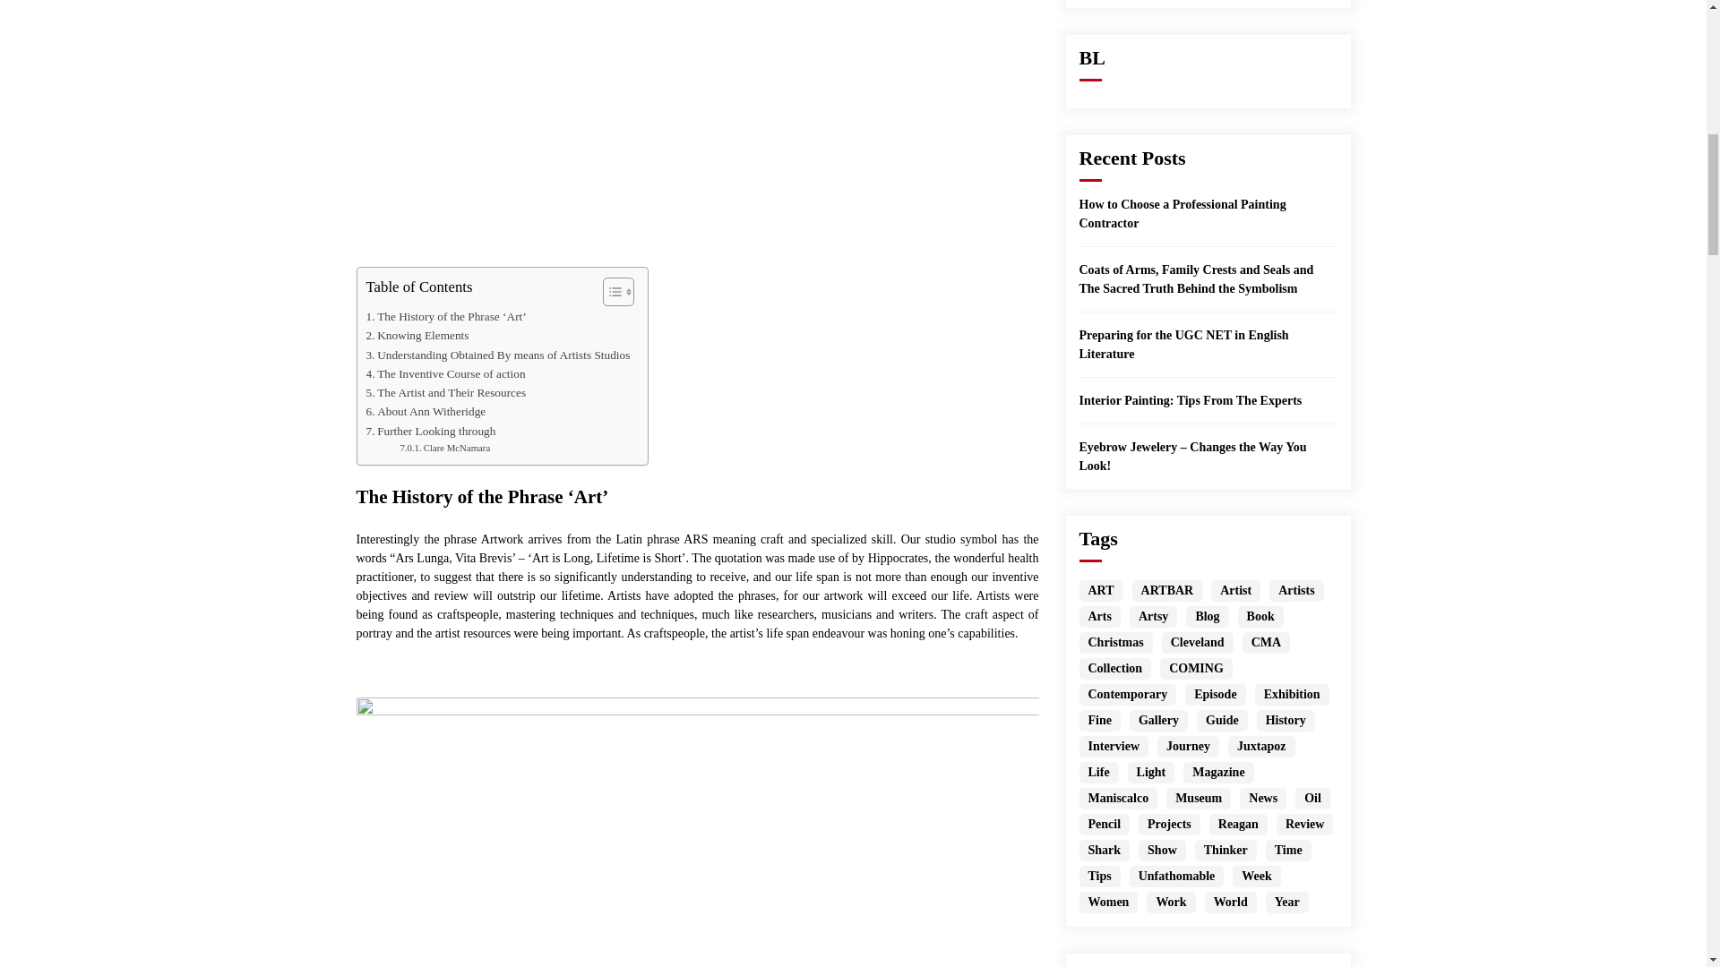  What do you see at coordinates (496, 355) in the screenshot?
I see `Understanding Obtained By means of Artists Studios` at bounding box center [496, 355].